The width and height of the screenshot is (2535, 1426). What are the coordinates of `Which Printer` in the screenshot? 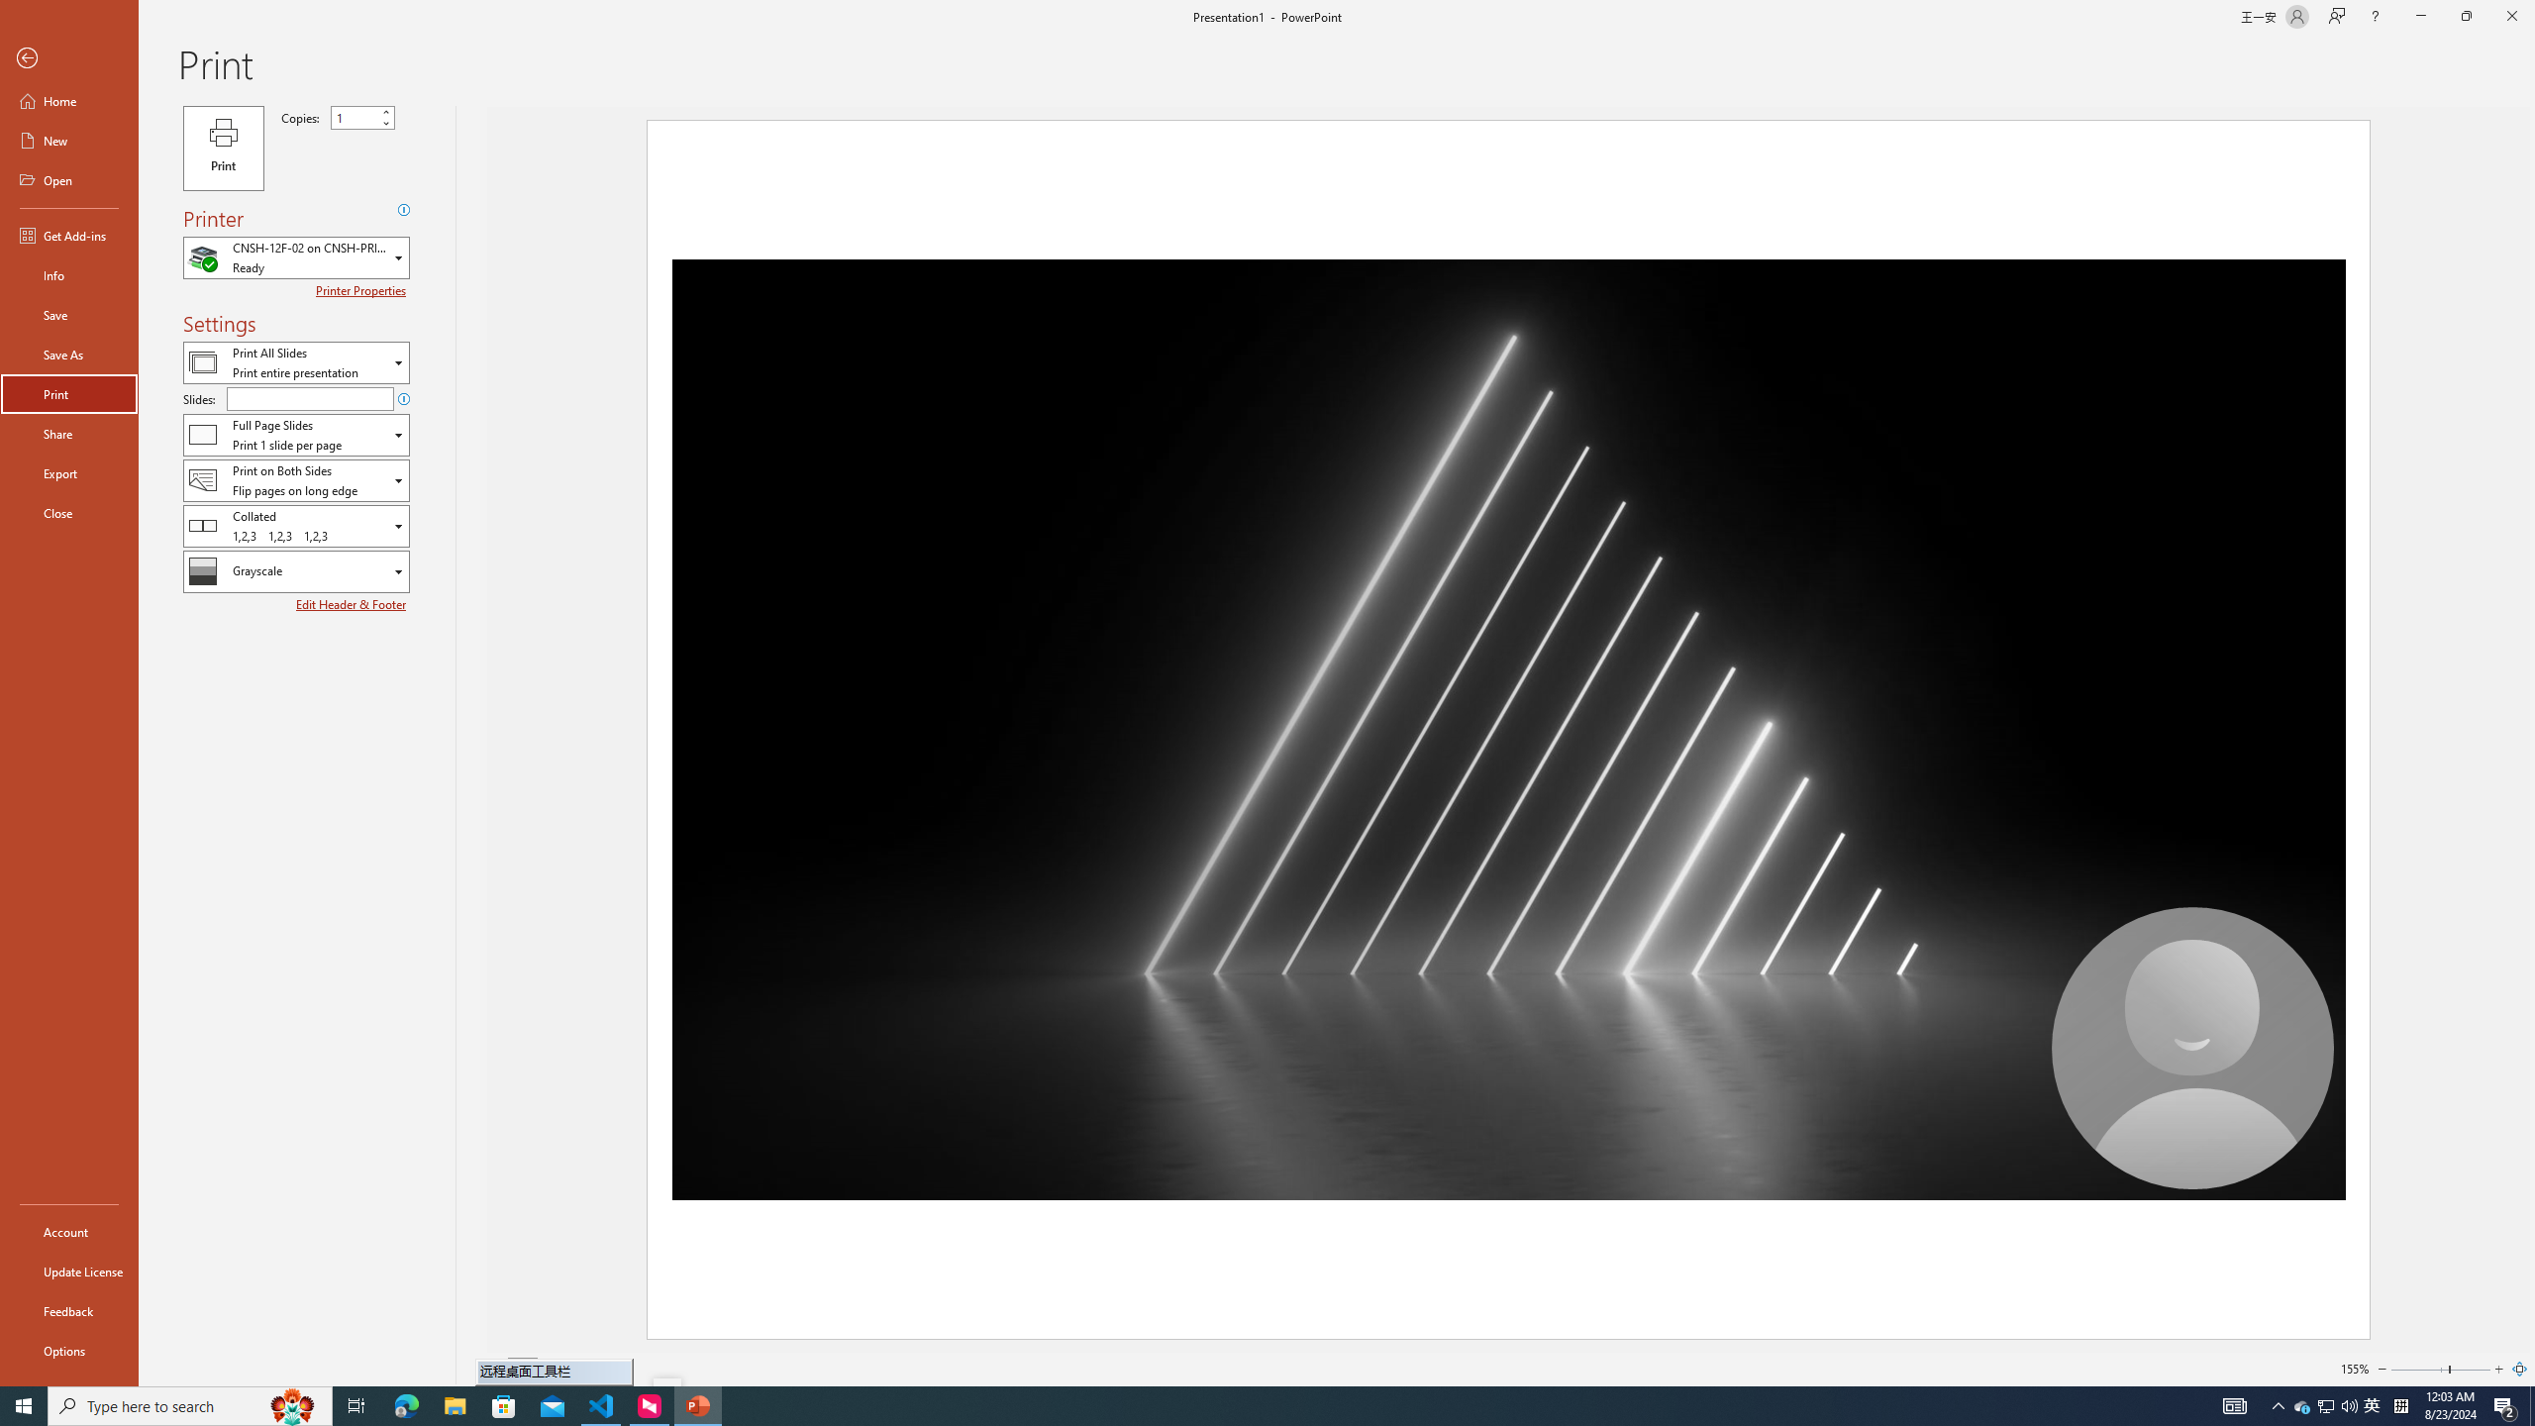 It's located at (296, 257).